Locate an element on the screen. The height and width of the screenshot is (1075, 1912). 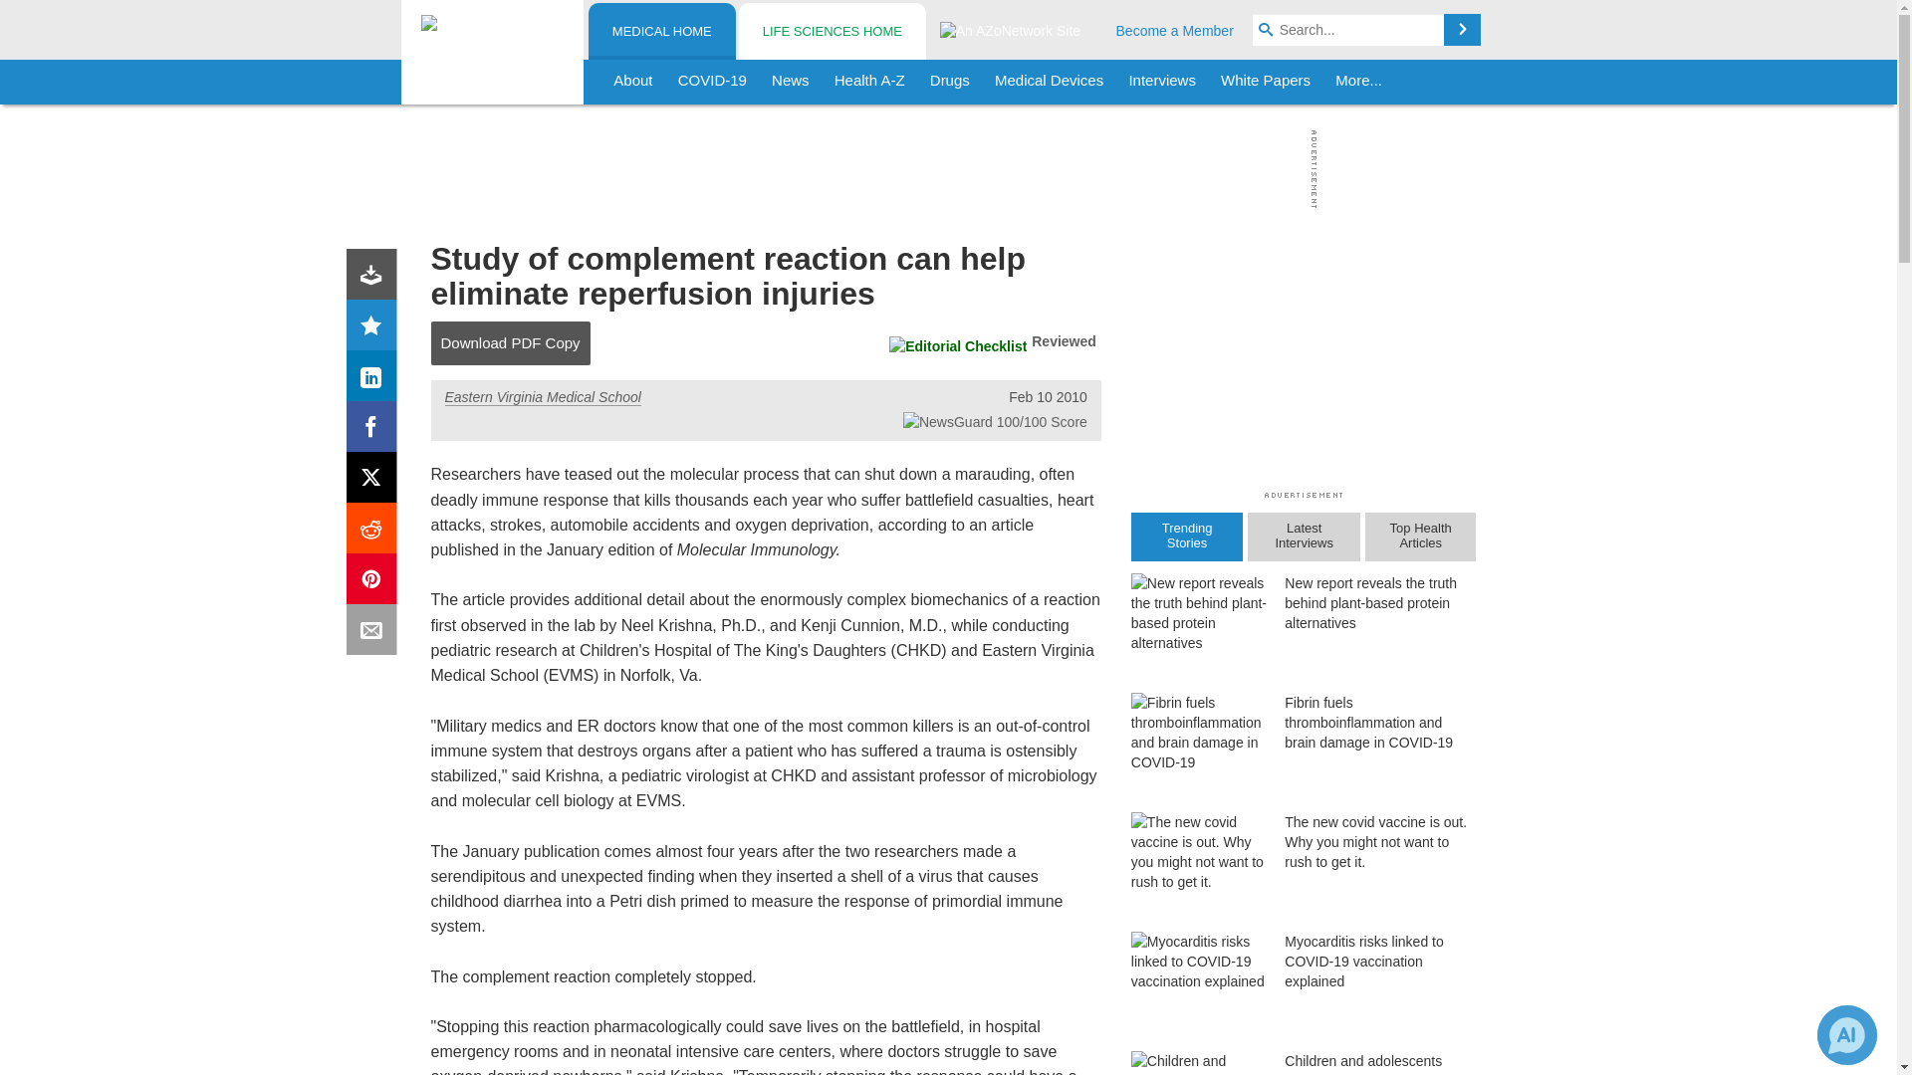
MEDICAL HOME is located at coordinates (662, 32).